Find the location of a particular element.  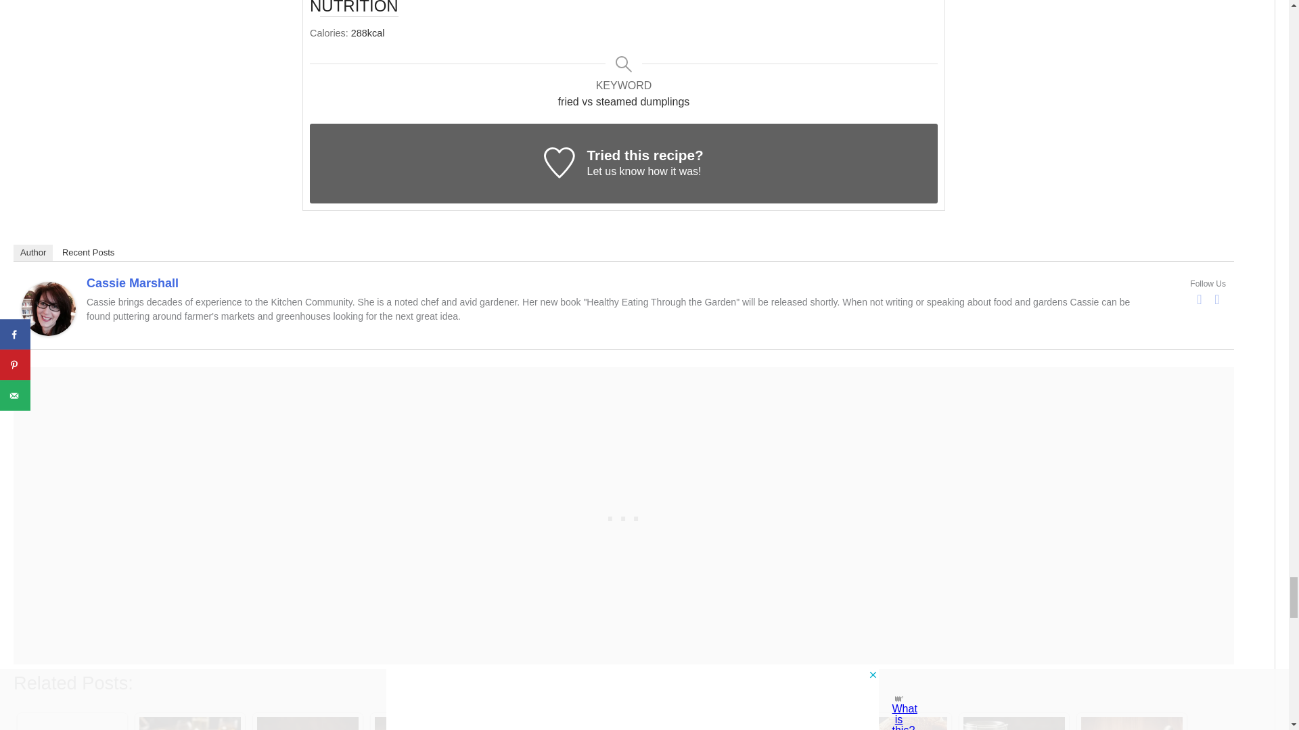

Papad: Perfect Pair for Chutneys and Pickles is located at coordinates (189, 723).